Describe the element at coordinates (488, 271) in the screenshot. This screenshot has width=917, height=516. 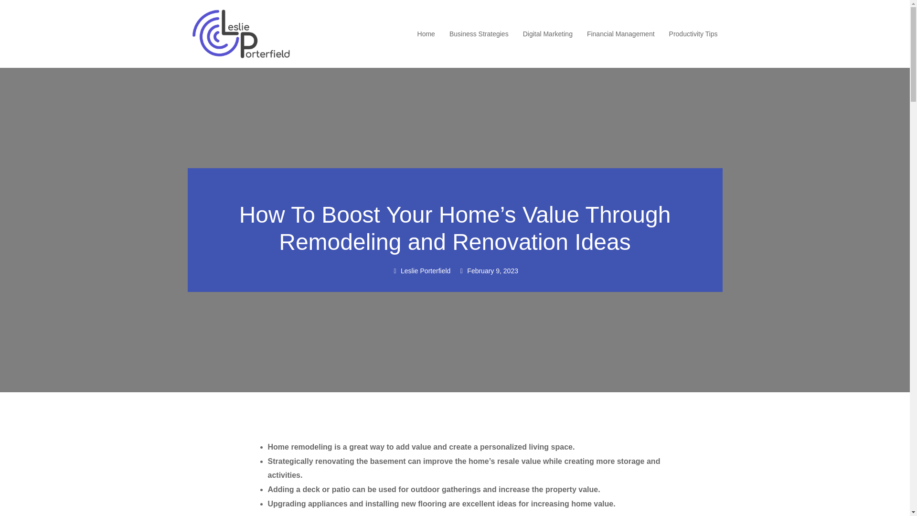
I see `February 9, 2023` at that location.